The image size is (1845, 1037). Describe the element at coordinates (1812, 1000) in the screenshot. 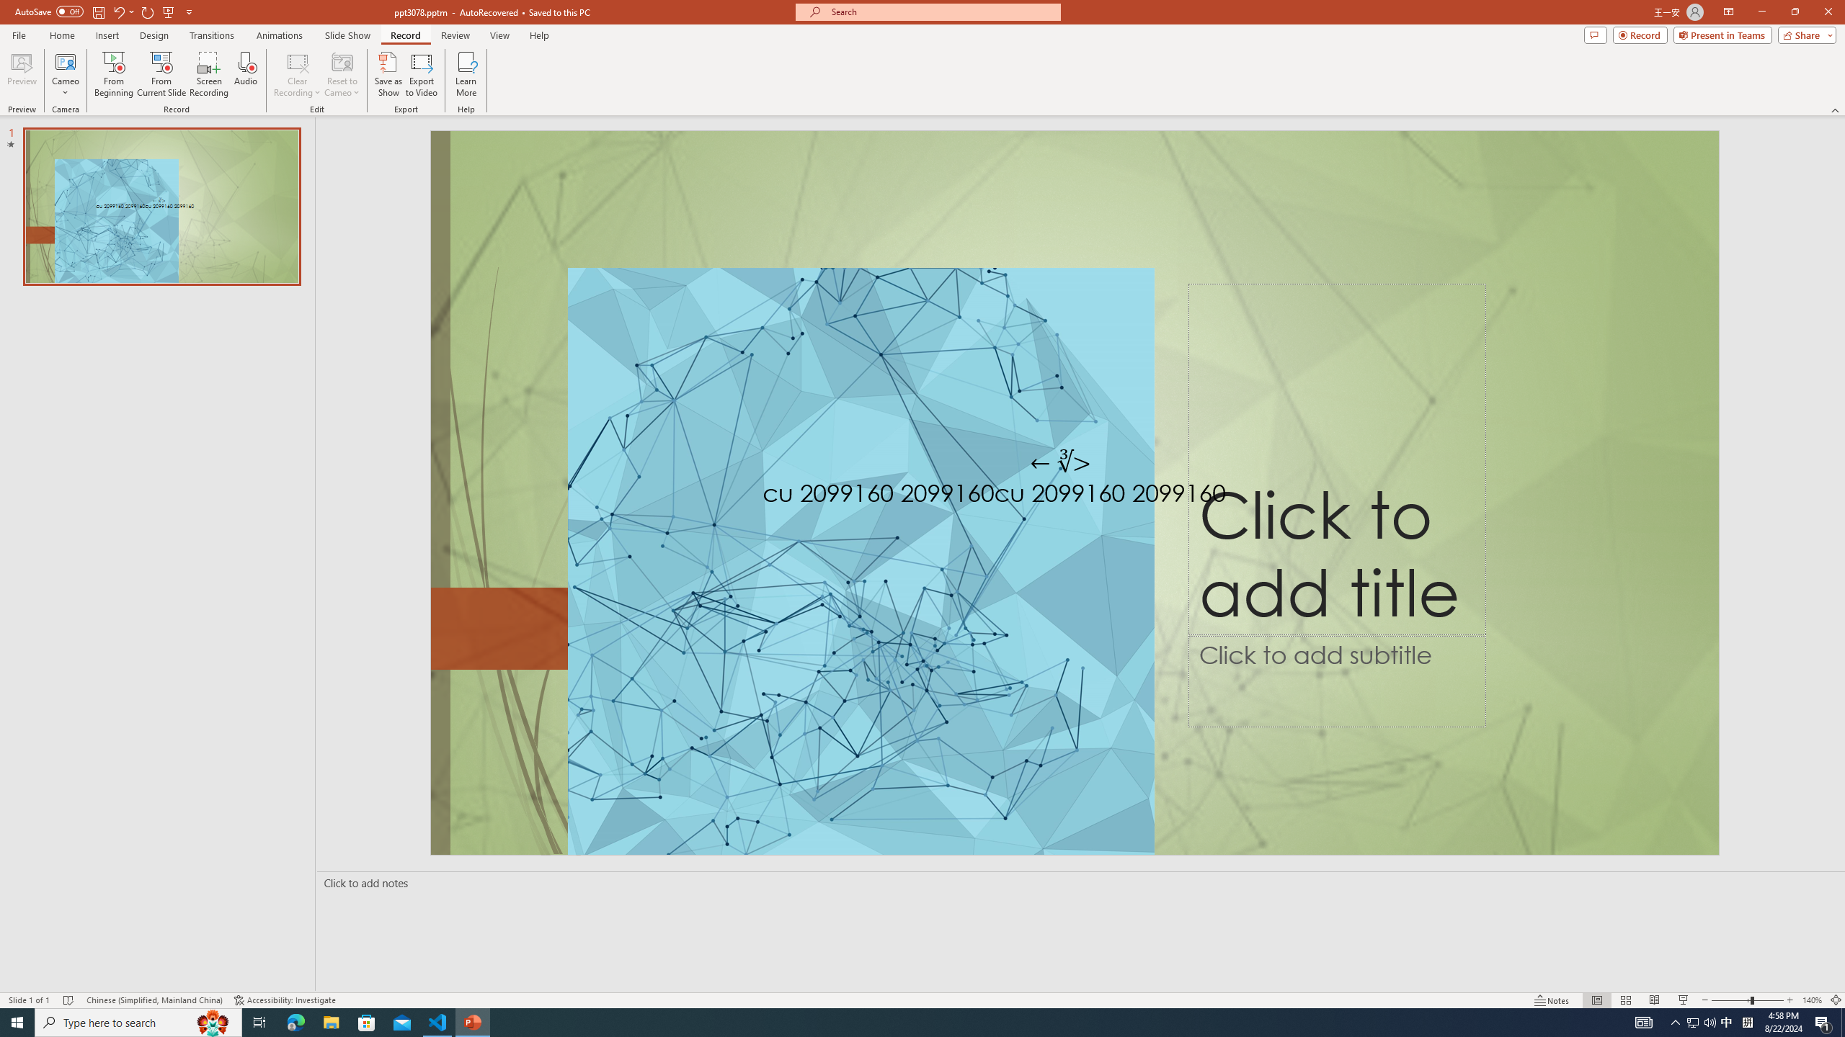

I see `Zoom 140%` at that location.